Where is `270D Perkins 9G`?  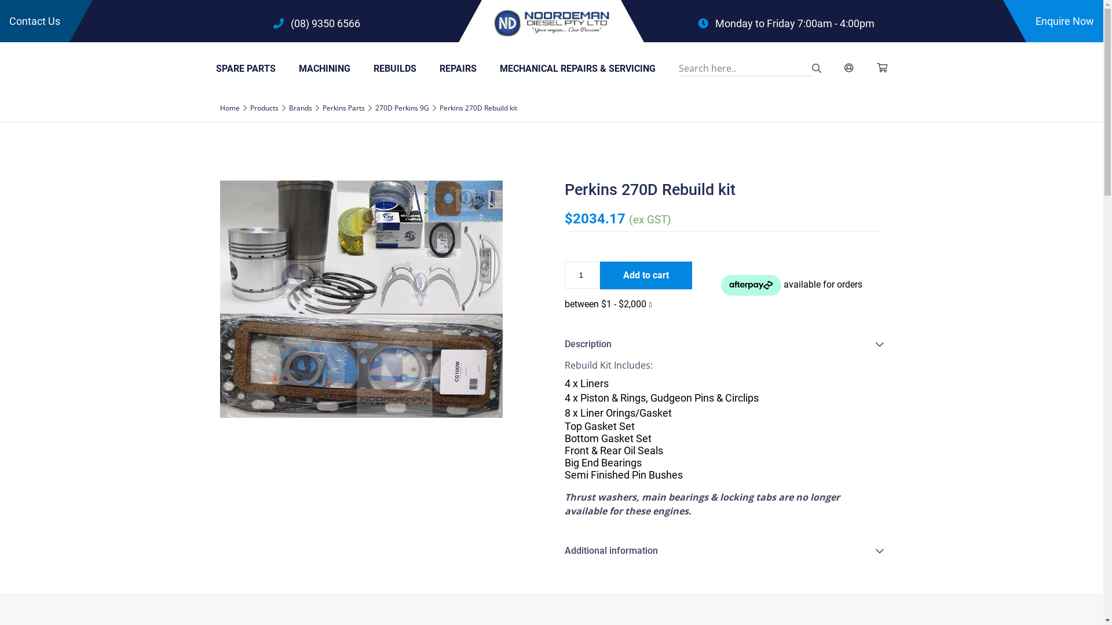 270D Perkins 9G is located at coordinates (402, 108).